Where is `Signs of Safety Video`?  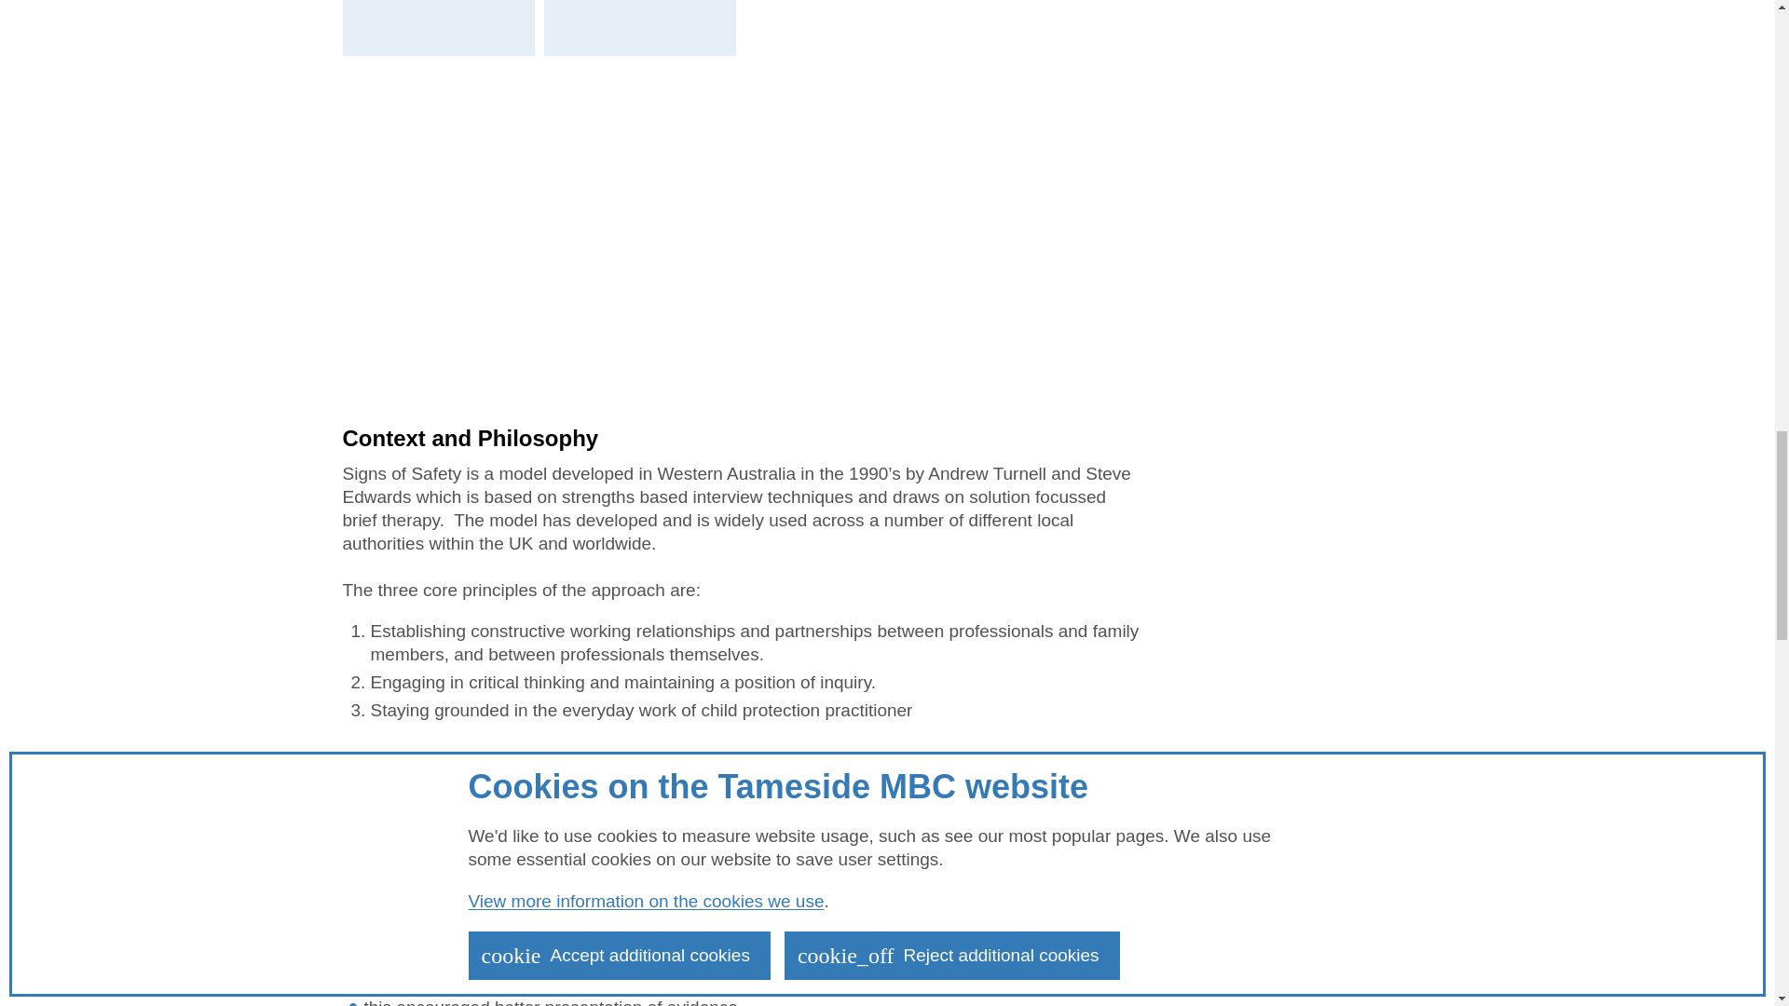
Signs of Safety Video is located at coordinates (740, 250).